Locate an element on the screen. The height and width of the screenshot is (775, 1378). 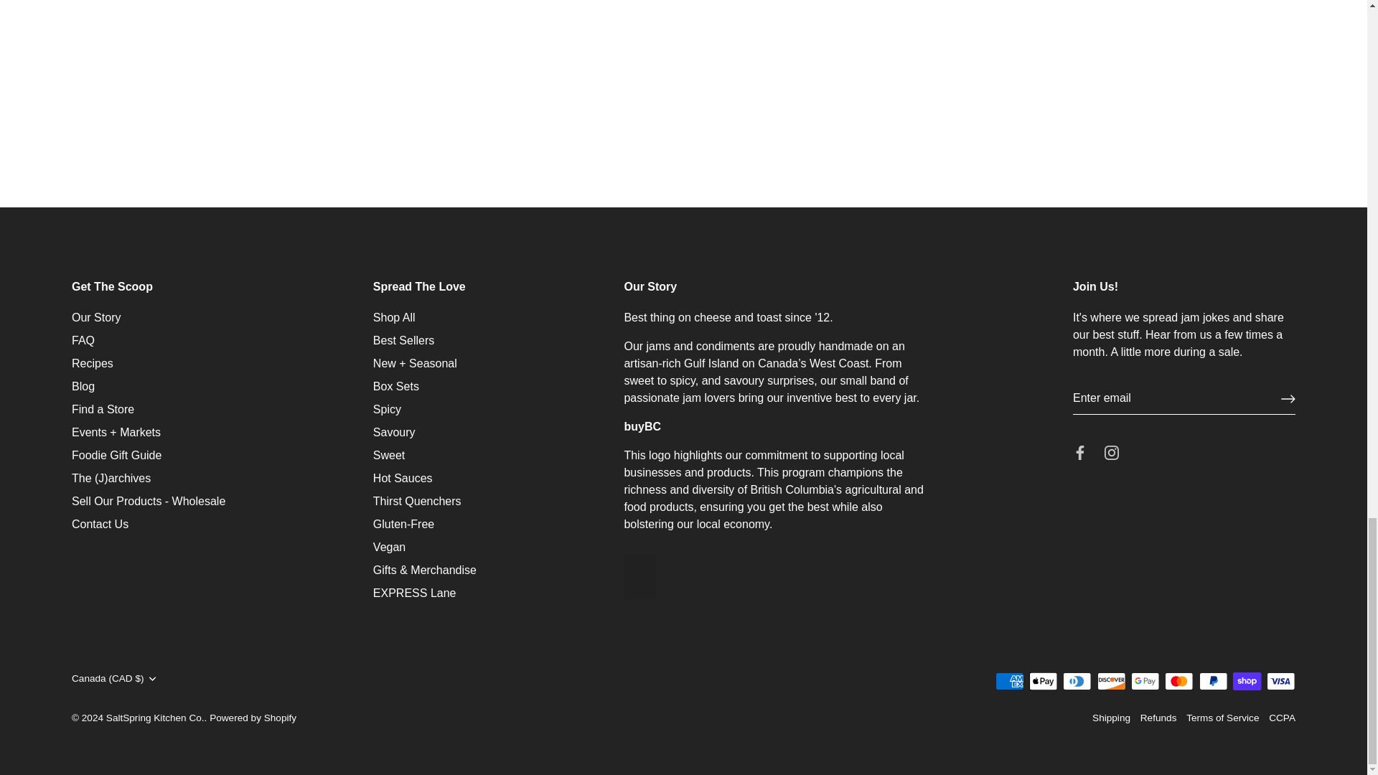
Diners Club is located at coordinates (1077, 682).